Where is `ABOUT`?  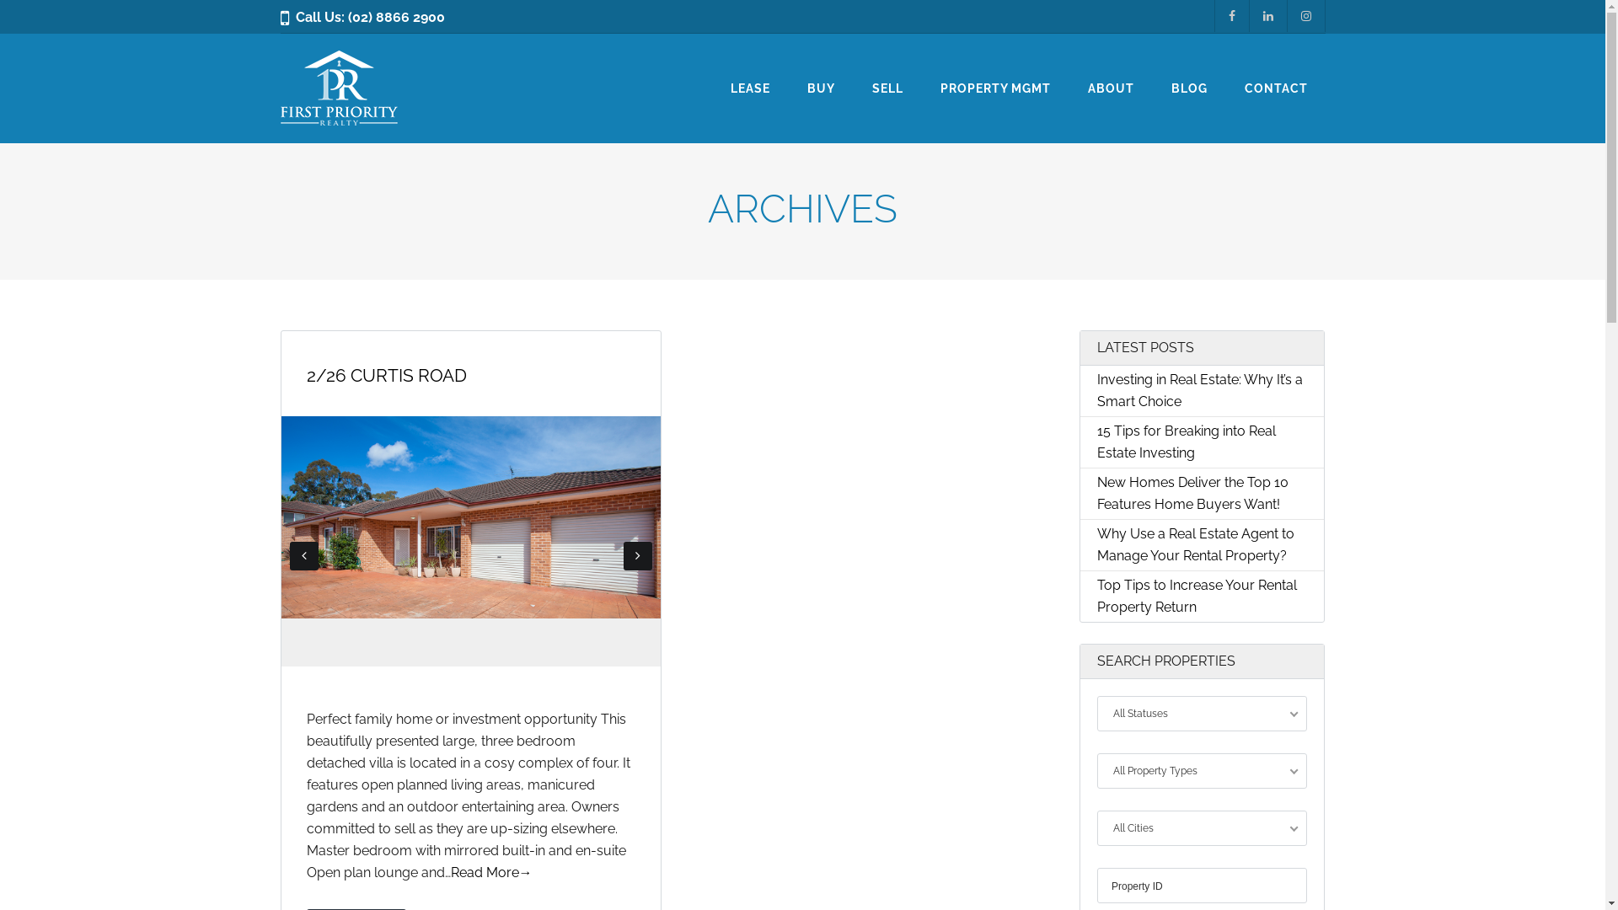 ABOUT is located at coordinates (1111, 80).